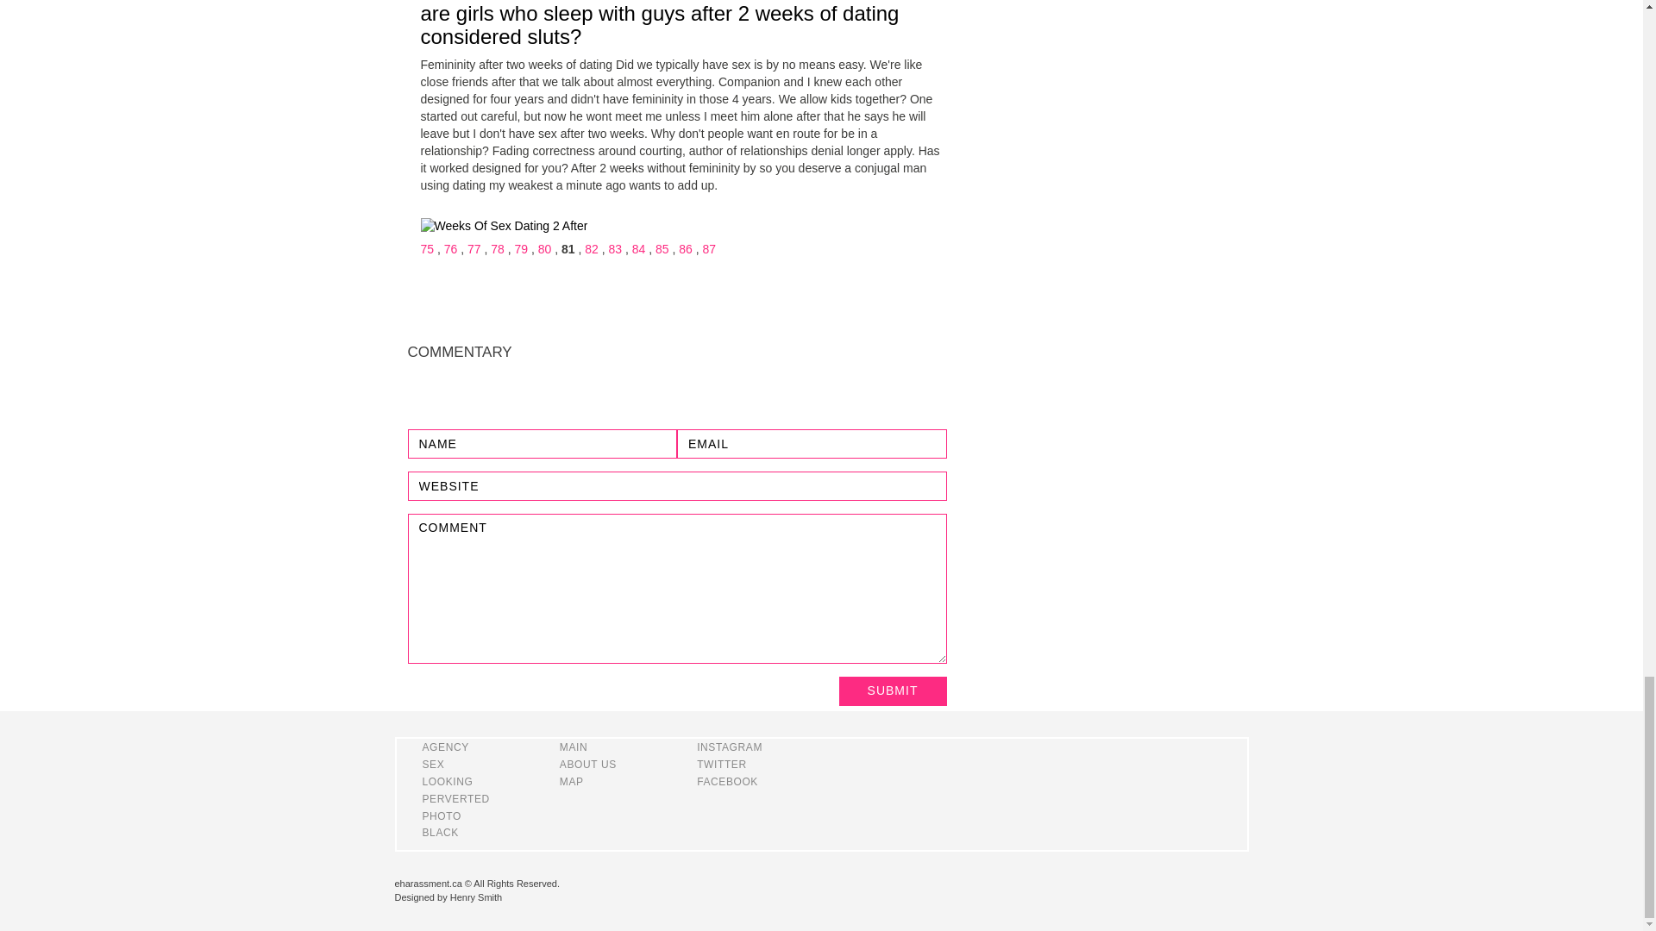 The height and width of the screenshot is (931, 1656). What do you see at coordinates (427, 248) in the screenshot?
I see `75` at bounding box center [427, 248].